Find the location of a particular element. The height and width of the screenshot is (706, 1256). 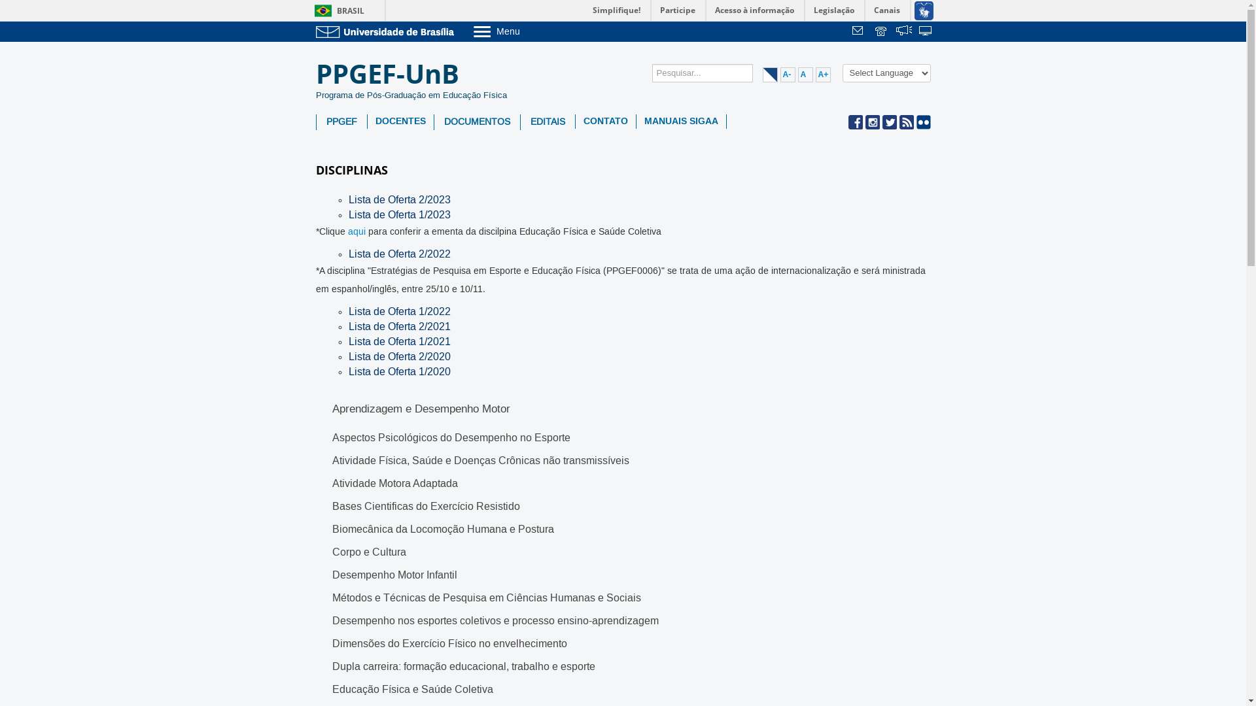

Menu is located at coordinates (530, 31).